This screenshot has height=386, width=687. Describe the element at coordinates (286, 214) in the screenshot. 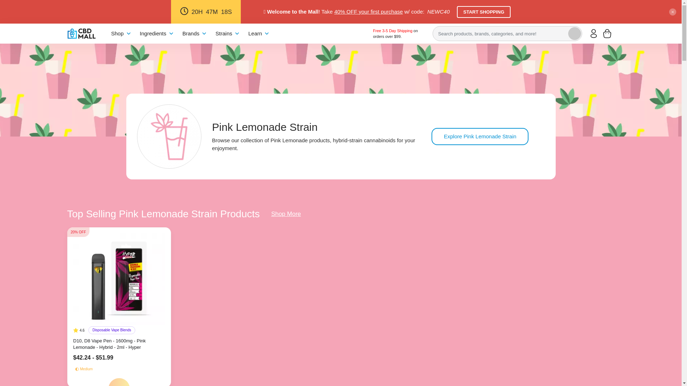

I see `Shop More` at that location.